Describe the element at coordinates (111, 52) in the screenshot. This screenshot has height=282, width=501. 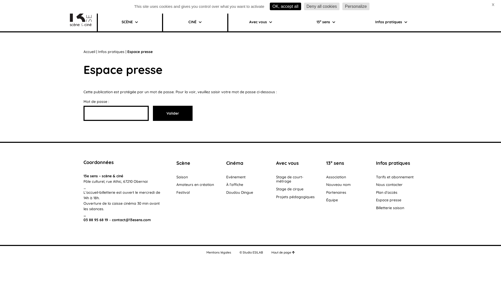
I see `Infos pratiques` at that location.